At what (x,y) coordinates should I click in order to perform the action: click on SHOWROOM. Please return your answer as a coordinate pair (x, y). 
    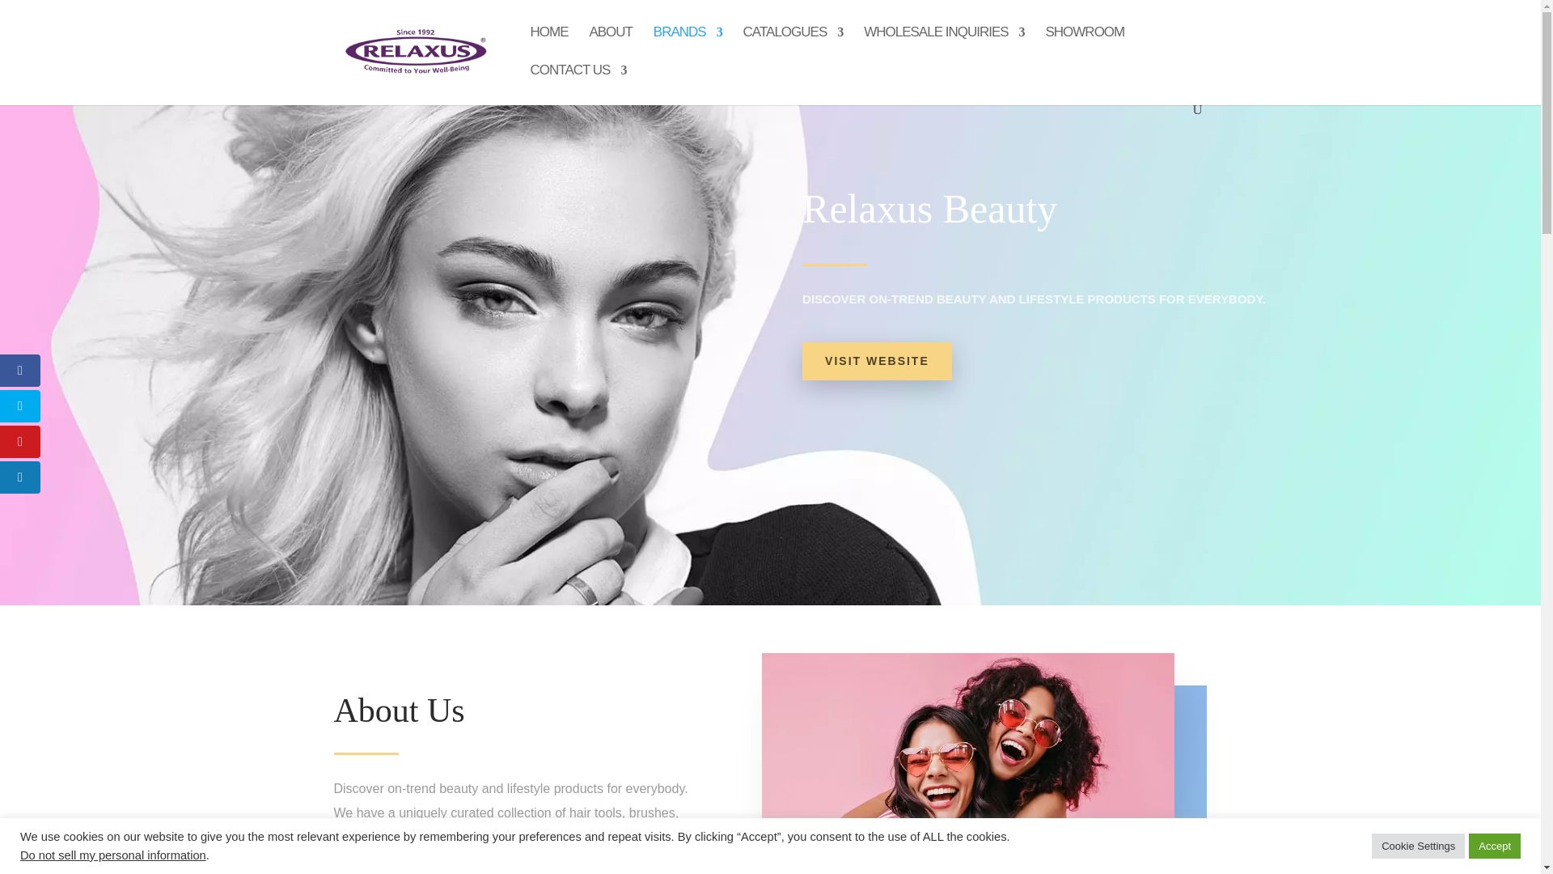
    Looking at the image, I should click on (1085, 45).